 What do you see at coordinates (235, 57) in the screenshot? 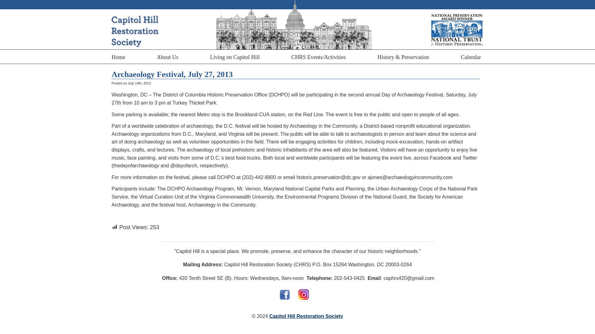
I see `Living on Capitol Hill` at bounding box center [235, 57].